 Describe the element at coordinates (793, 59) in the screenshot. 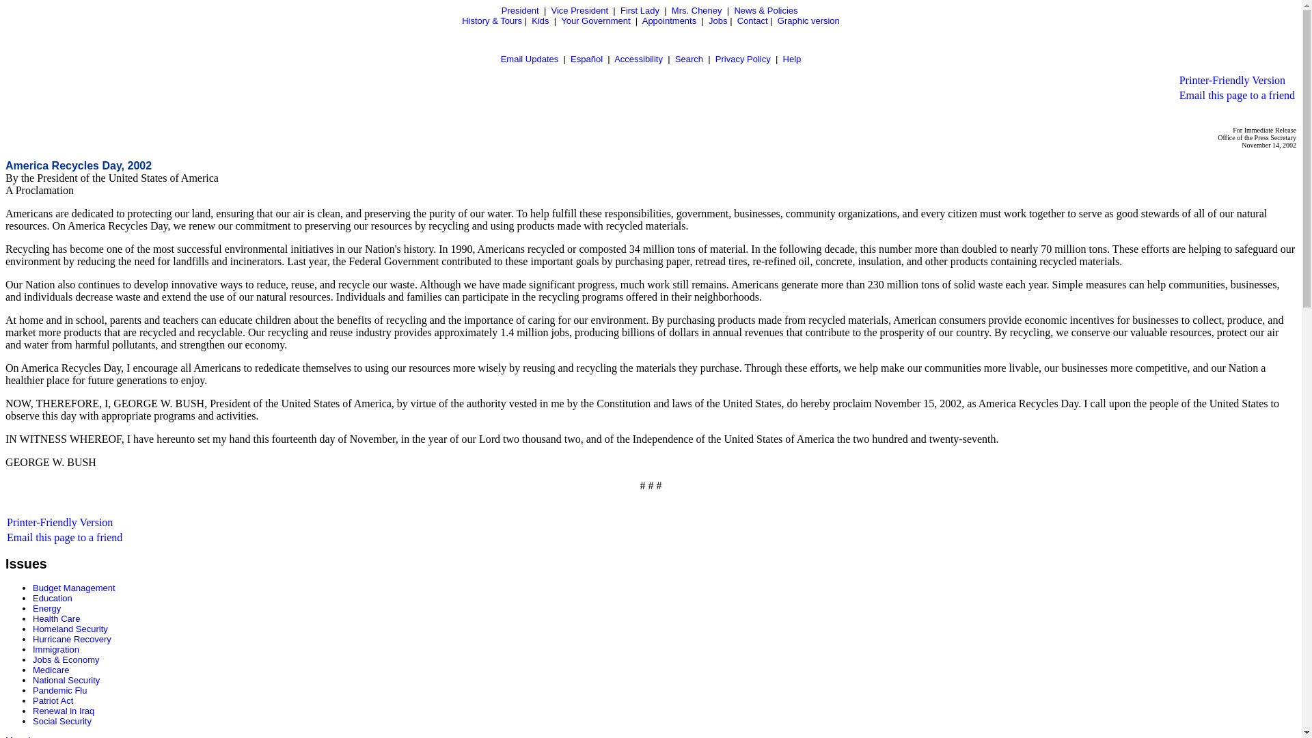

I see `Help` at that location.